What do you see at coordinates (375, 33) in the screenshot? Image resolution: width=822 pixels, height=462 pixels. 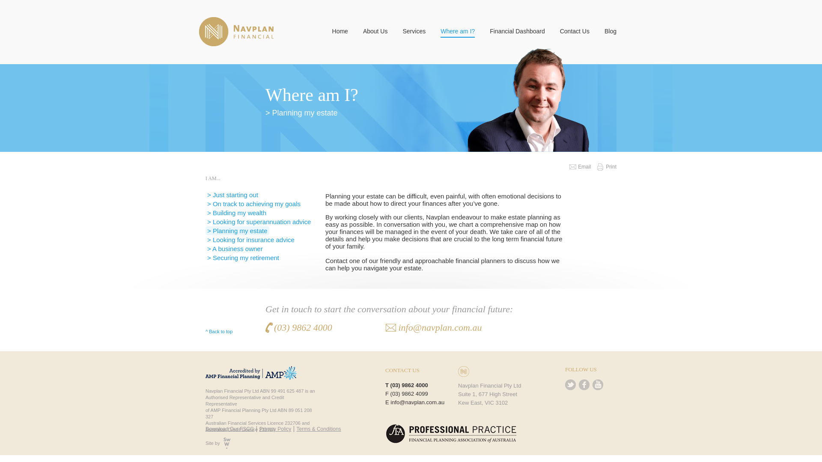 I see `About Us` at bounding box center [375, 33].